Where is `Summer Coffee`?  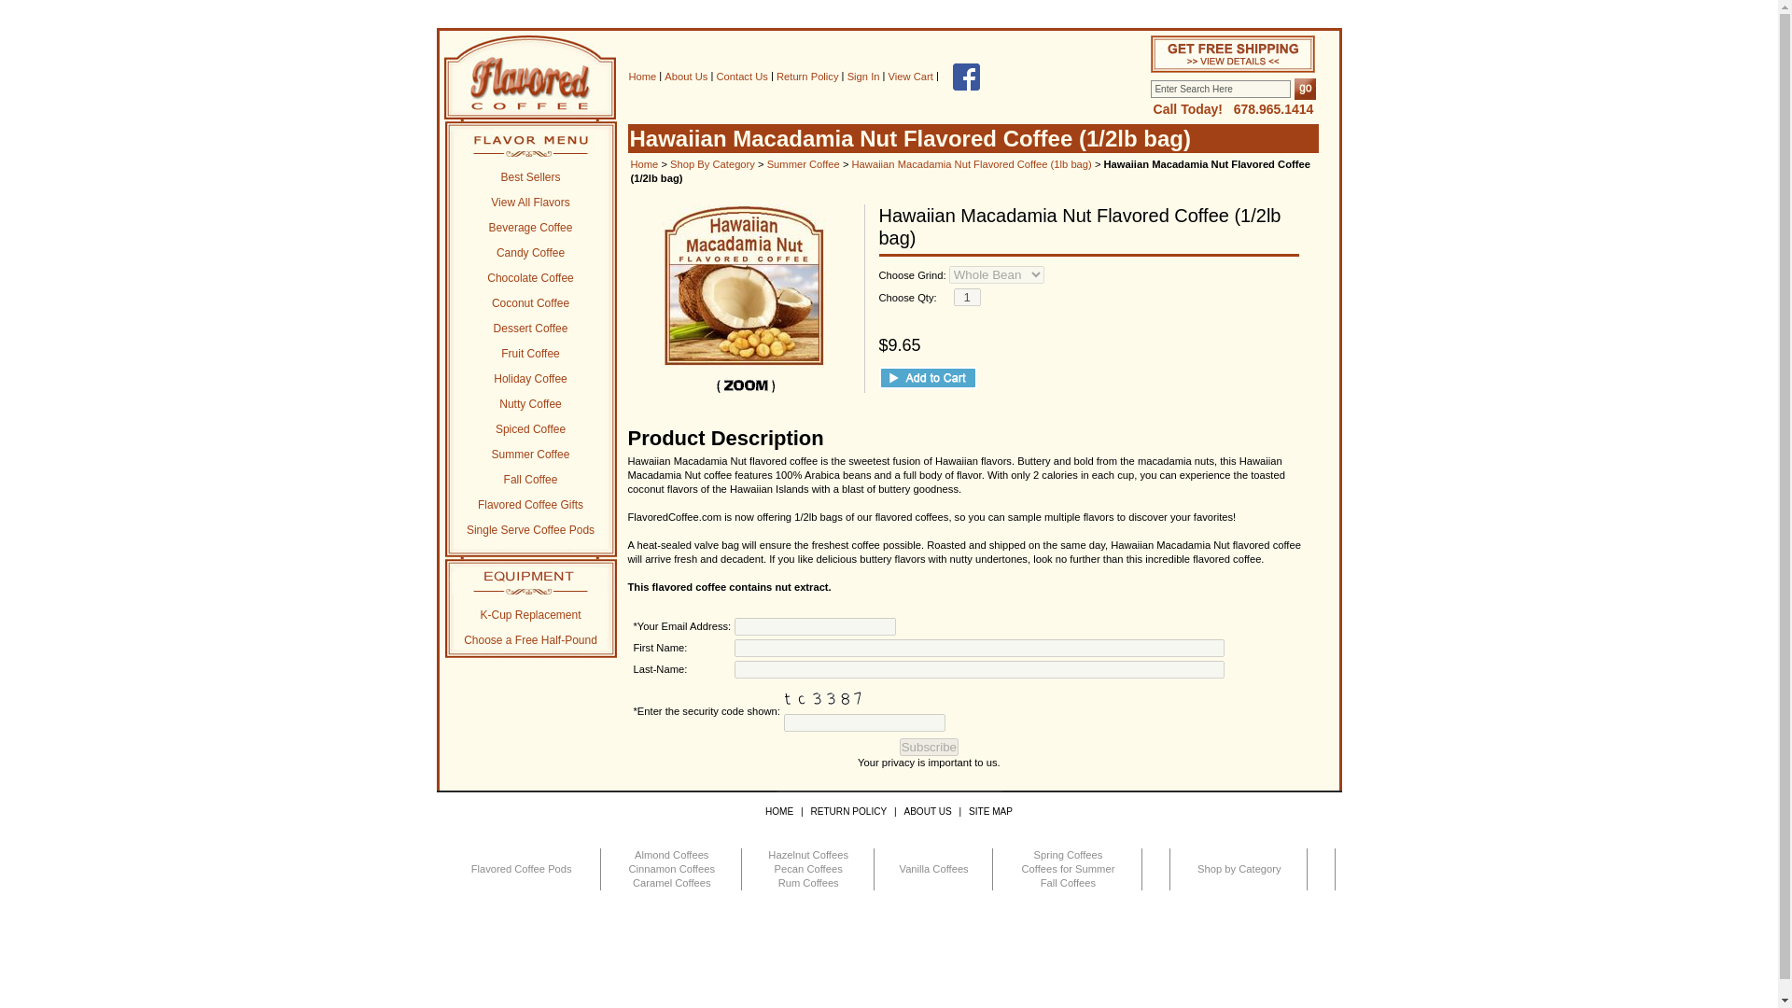 Summer Coffee is located at coordinates (530, 454).